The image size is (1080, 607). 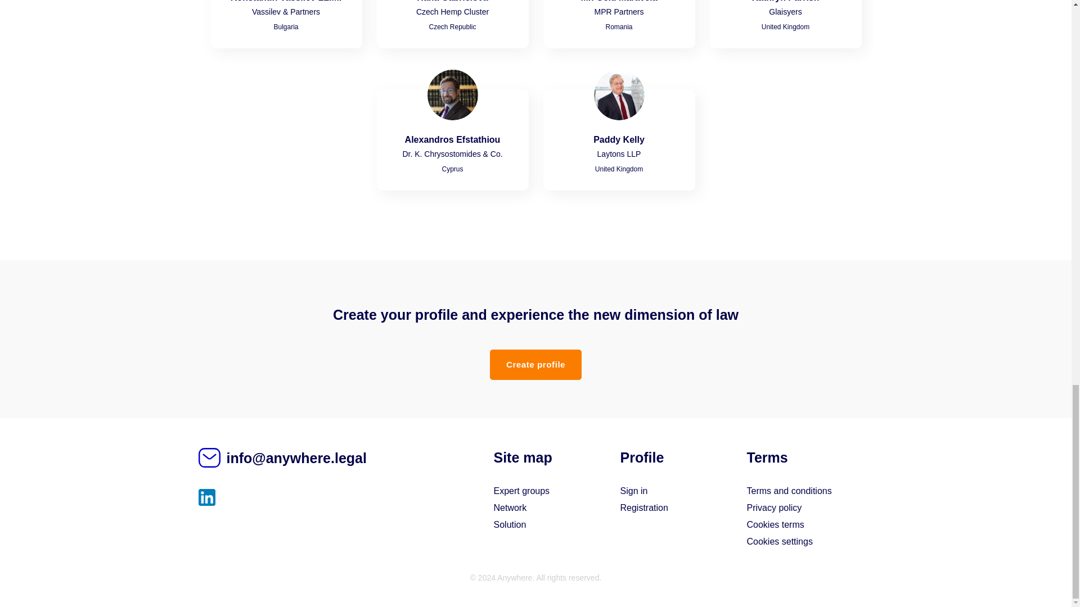 What do you see at coordinates (776, 524) in the screenshot?
I see `Cookies terms` at bounding box center [776, 524].